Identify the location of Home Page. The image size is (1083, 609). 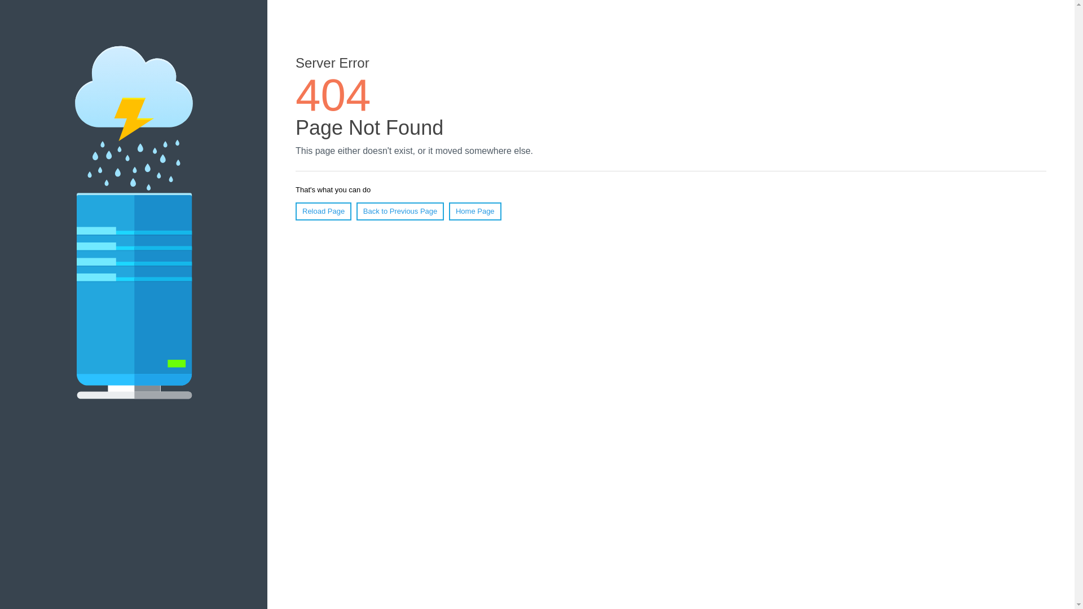
(475, 211).